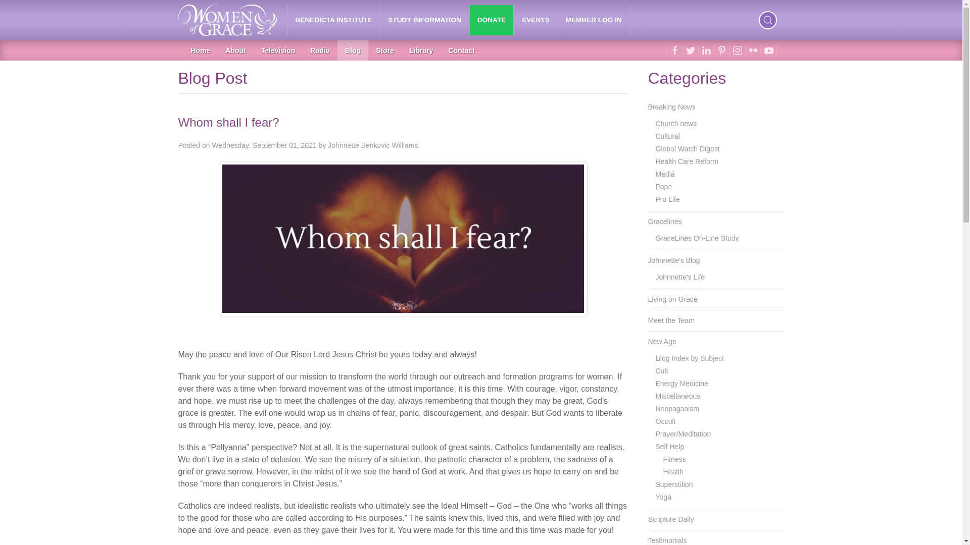 This screenshot has height=545, width=970. Describe the element at coordinates (536, 20) in the screenshot. I see `EVENTS` at that location.